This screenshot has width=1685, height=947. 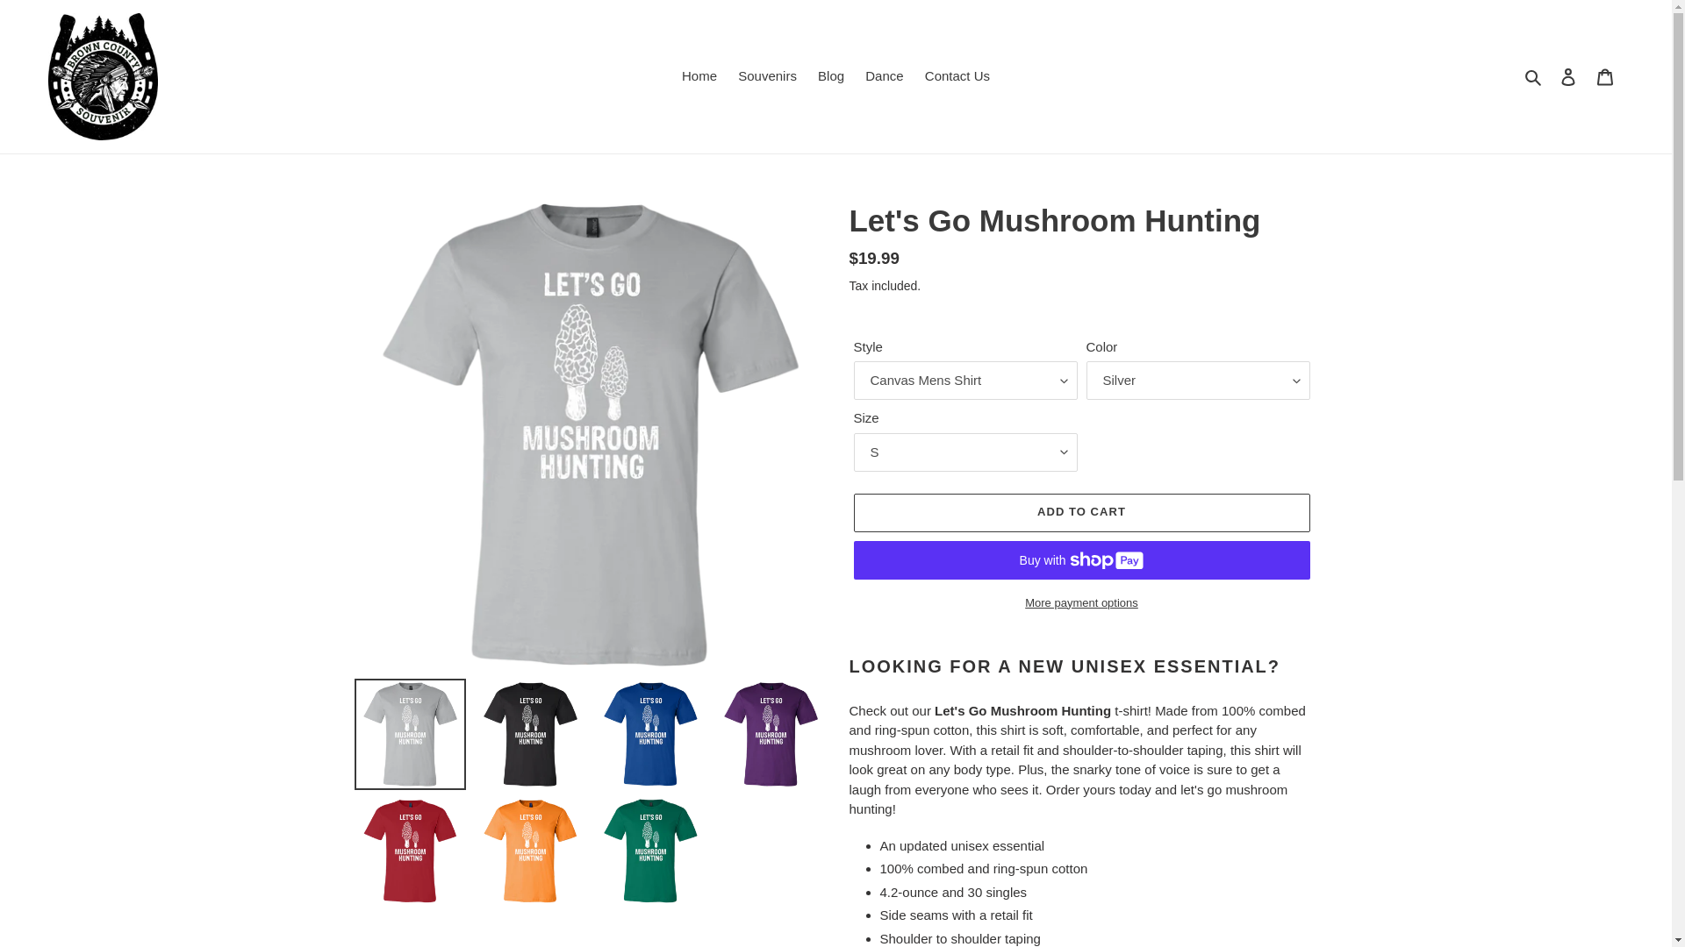 I want to click on Log in, so click(x=1568, y=76).